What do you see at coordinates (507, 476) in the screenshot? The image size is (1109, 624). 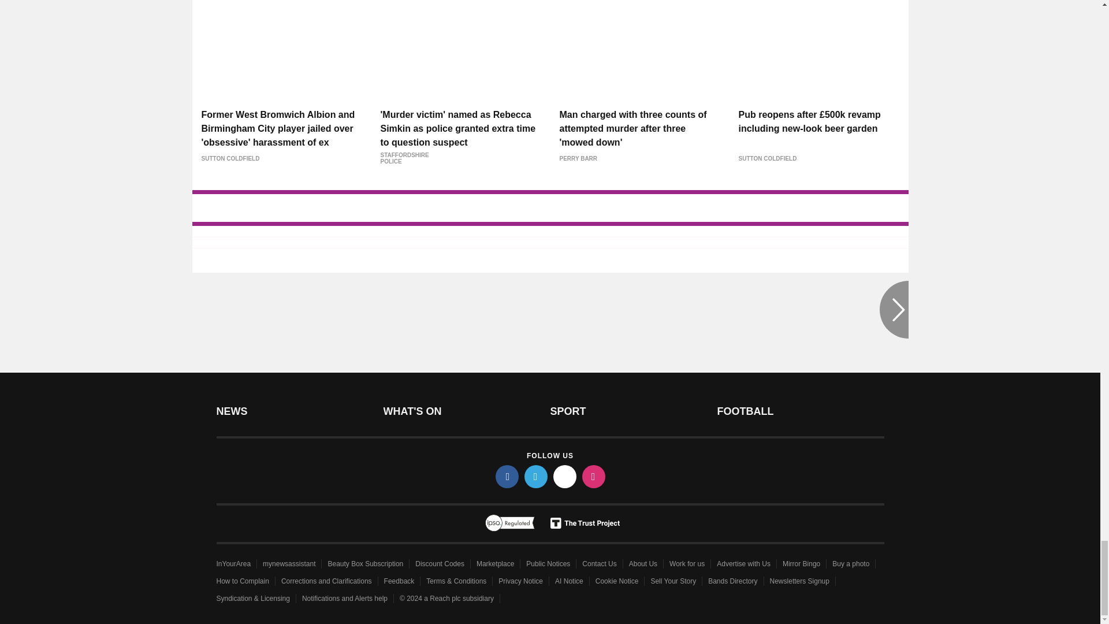 I see `facebook` at bounding box center [507, 476].